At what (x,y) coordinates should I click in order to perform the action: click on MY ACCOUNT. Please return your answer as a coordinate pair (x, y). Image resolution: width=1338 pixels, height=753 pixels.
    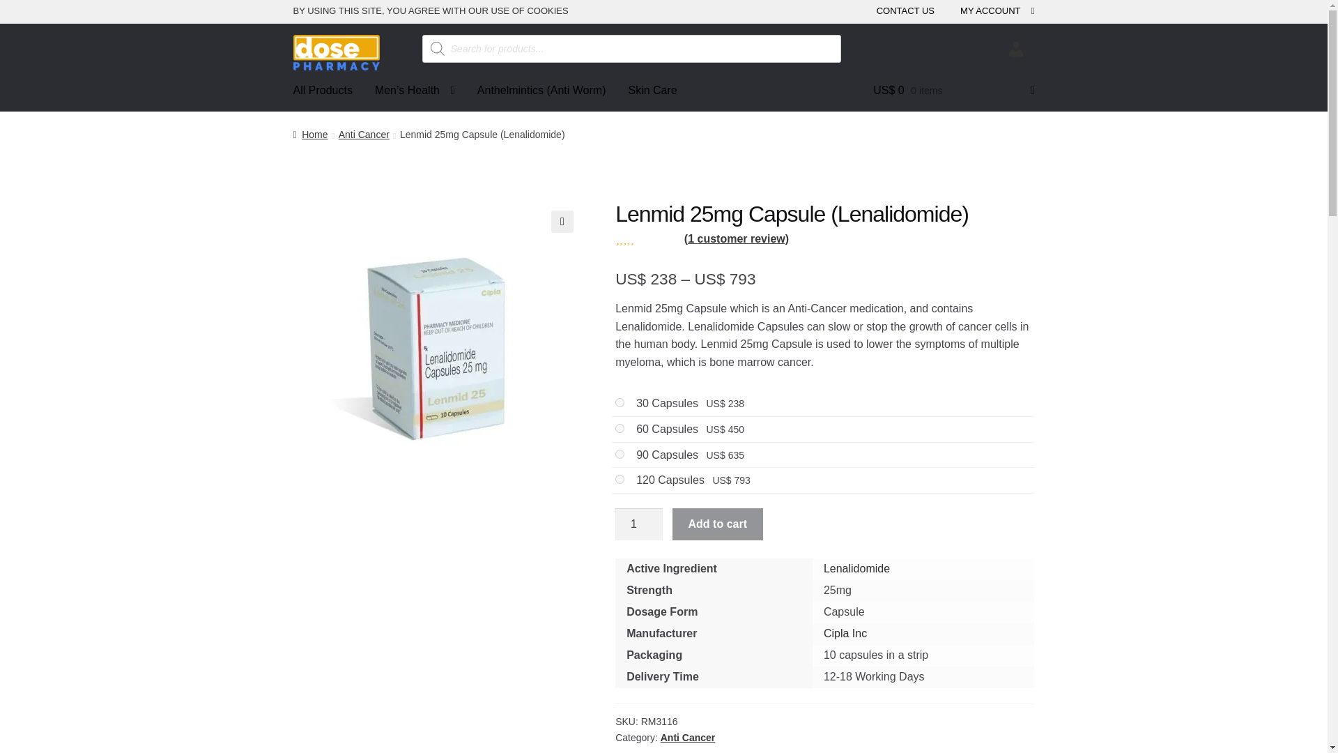
    Looking at the image, I should click on (994, 13).